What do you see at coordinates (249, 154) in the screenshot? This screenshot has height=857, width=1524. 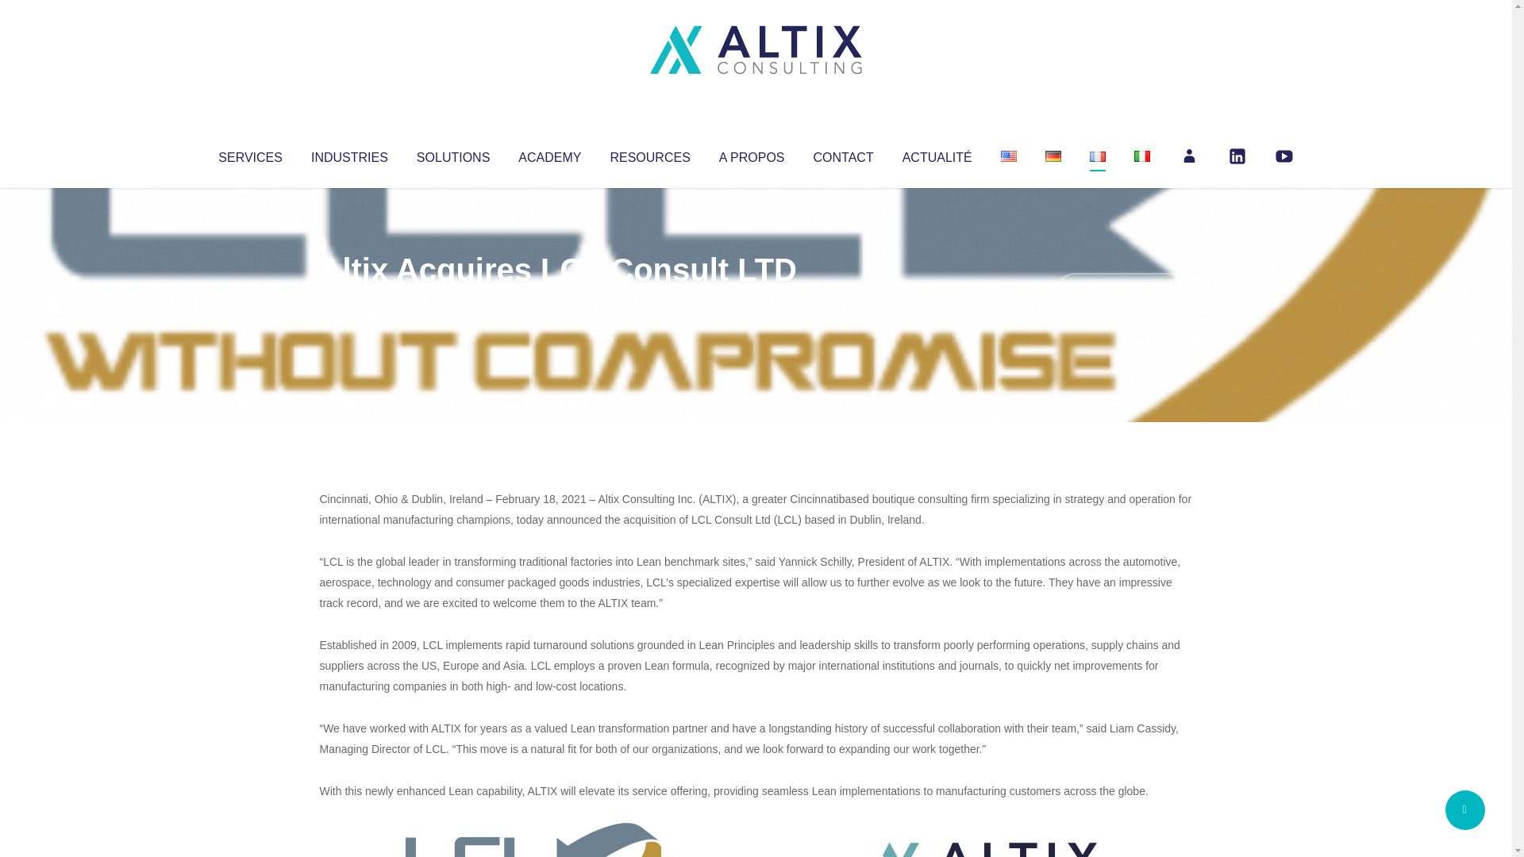 I see `SERVICES` at bounding box center [249, 154].